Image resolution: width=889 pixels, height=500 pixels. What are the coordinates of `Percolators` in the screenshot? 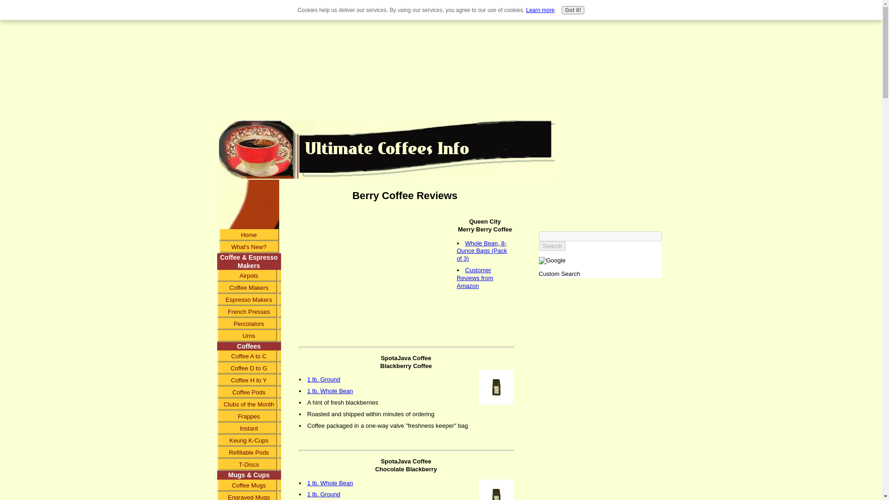 It's located at (249, 324).